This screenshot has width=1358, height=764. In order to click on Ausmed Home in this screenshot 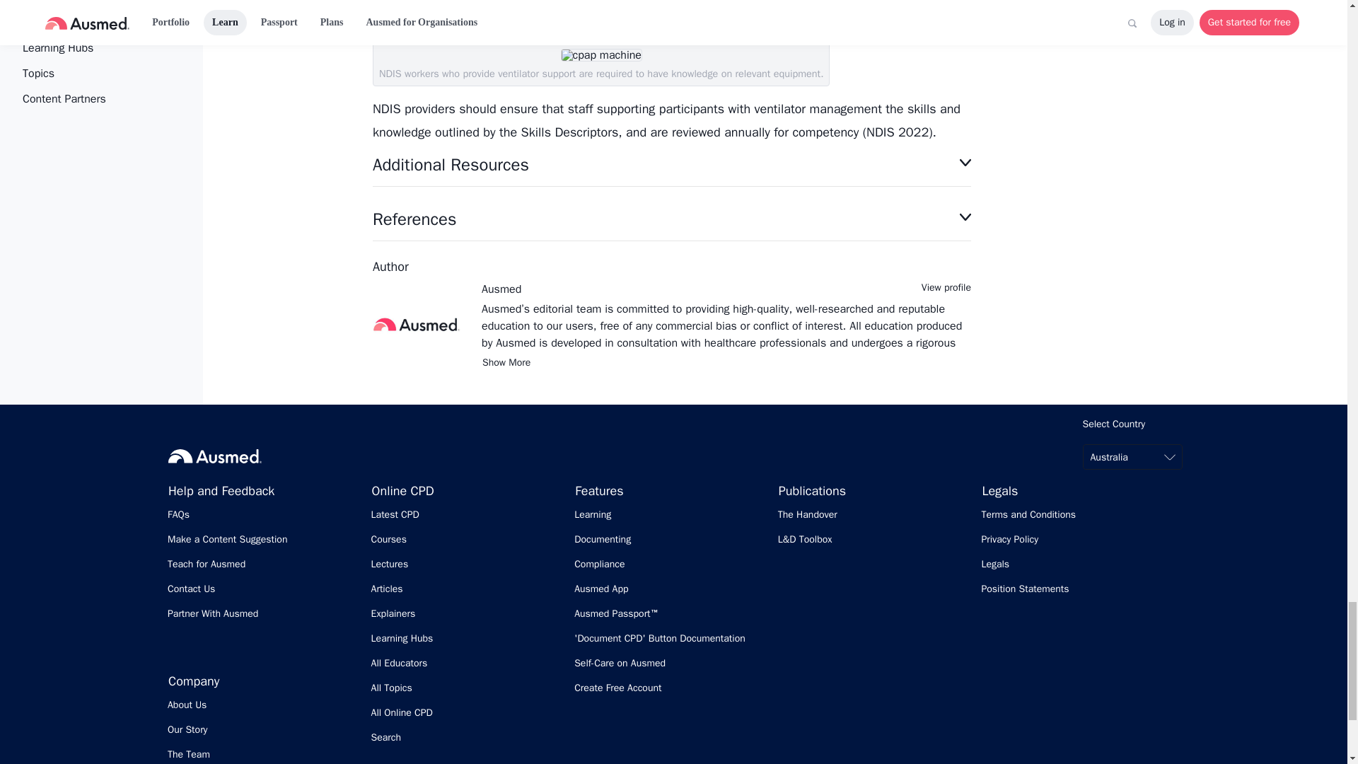, I will do `click(215, 455)`.